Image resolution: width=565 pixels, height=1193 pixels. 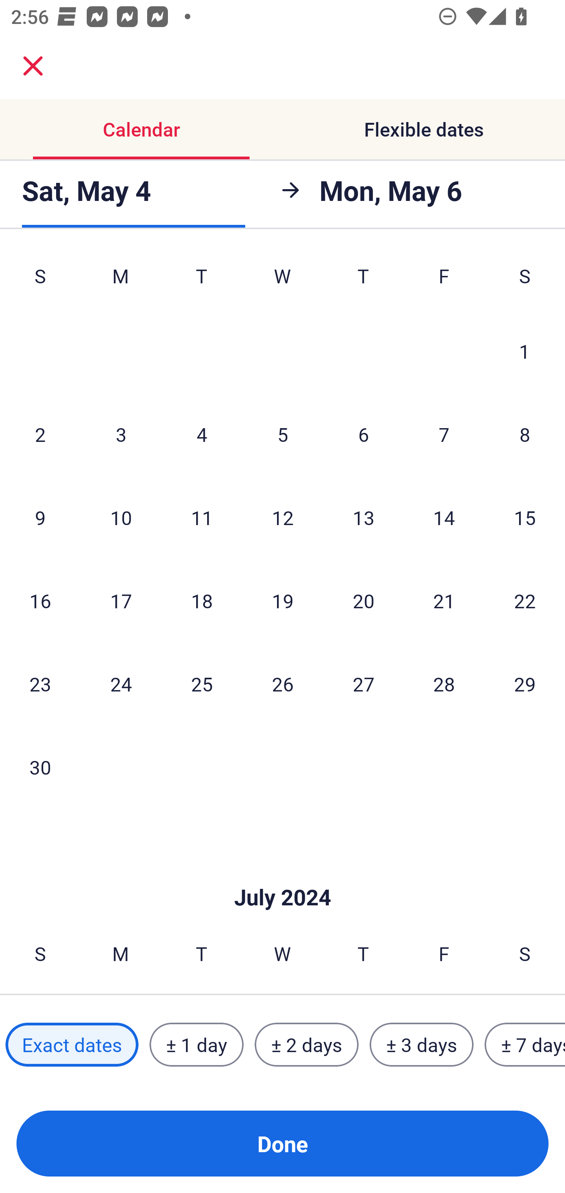 I want to click on 11 Tuesday, June 11, 2024, so click(x=202, y=517).